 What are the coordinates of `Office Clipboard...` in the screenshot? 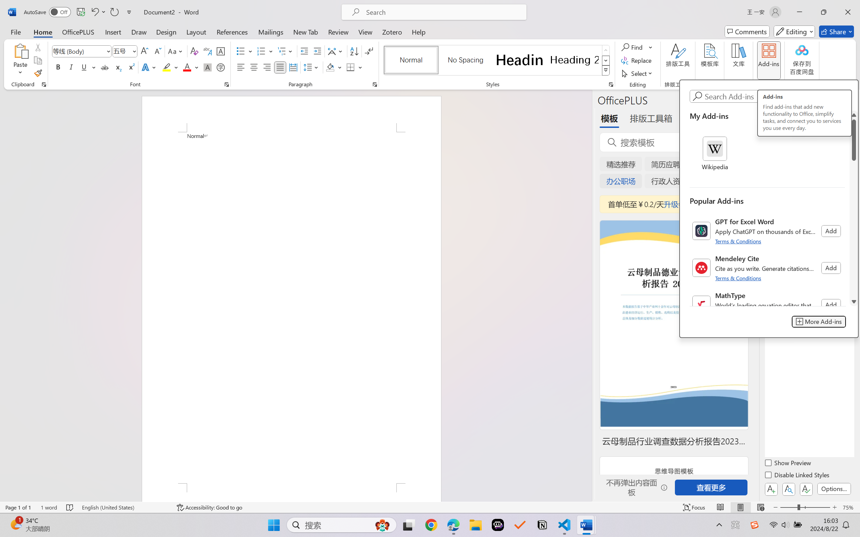 It's located at (44, 85).